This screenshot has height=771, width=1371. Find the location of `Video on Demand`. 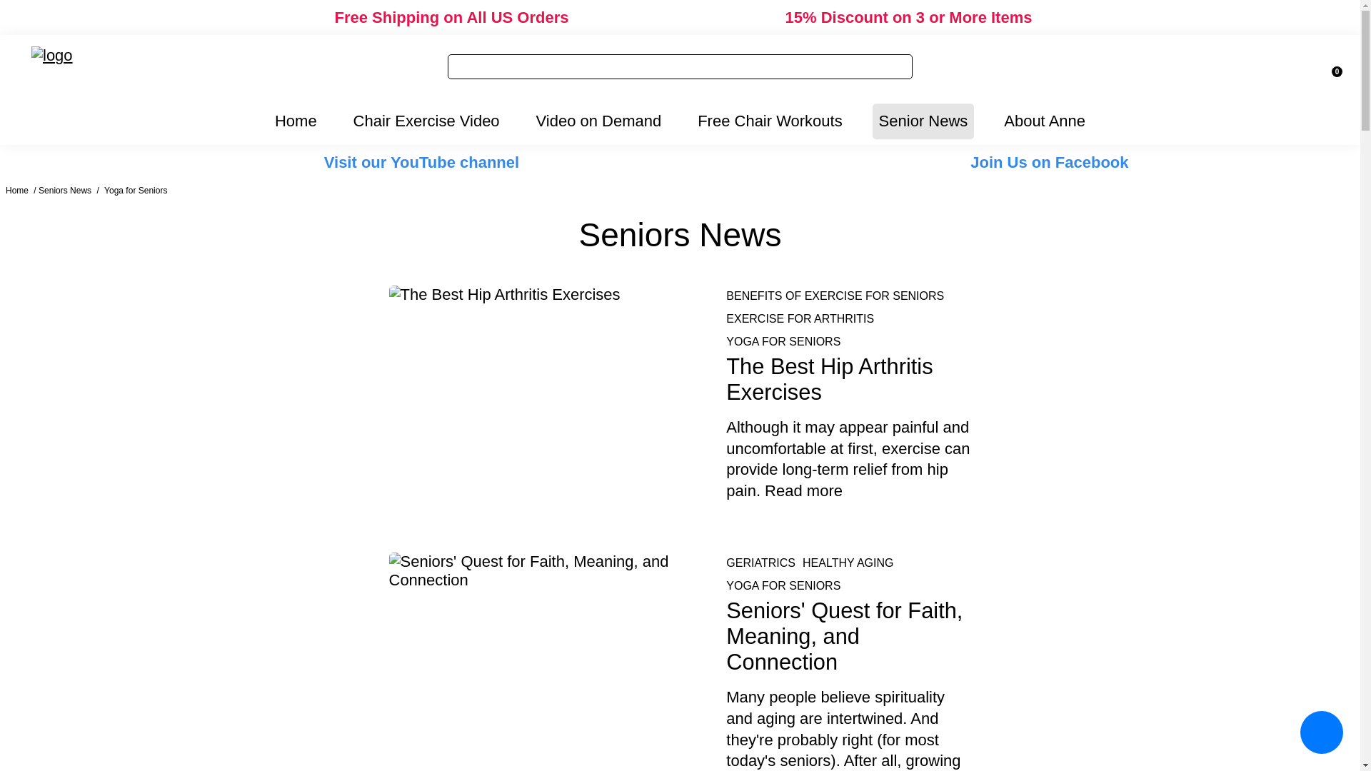

Video on Demand is located at coordinates (598, 121).